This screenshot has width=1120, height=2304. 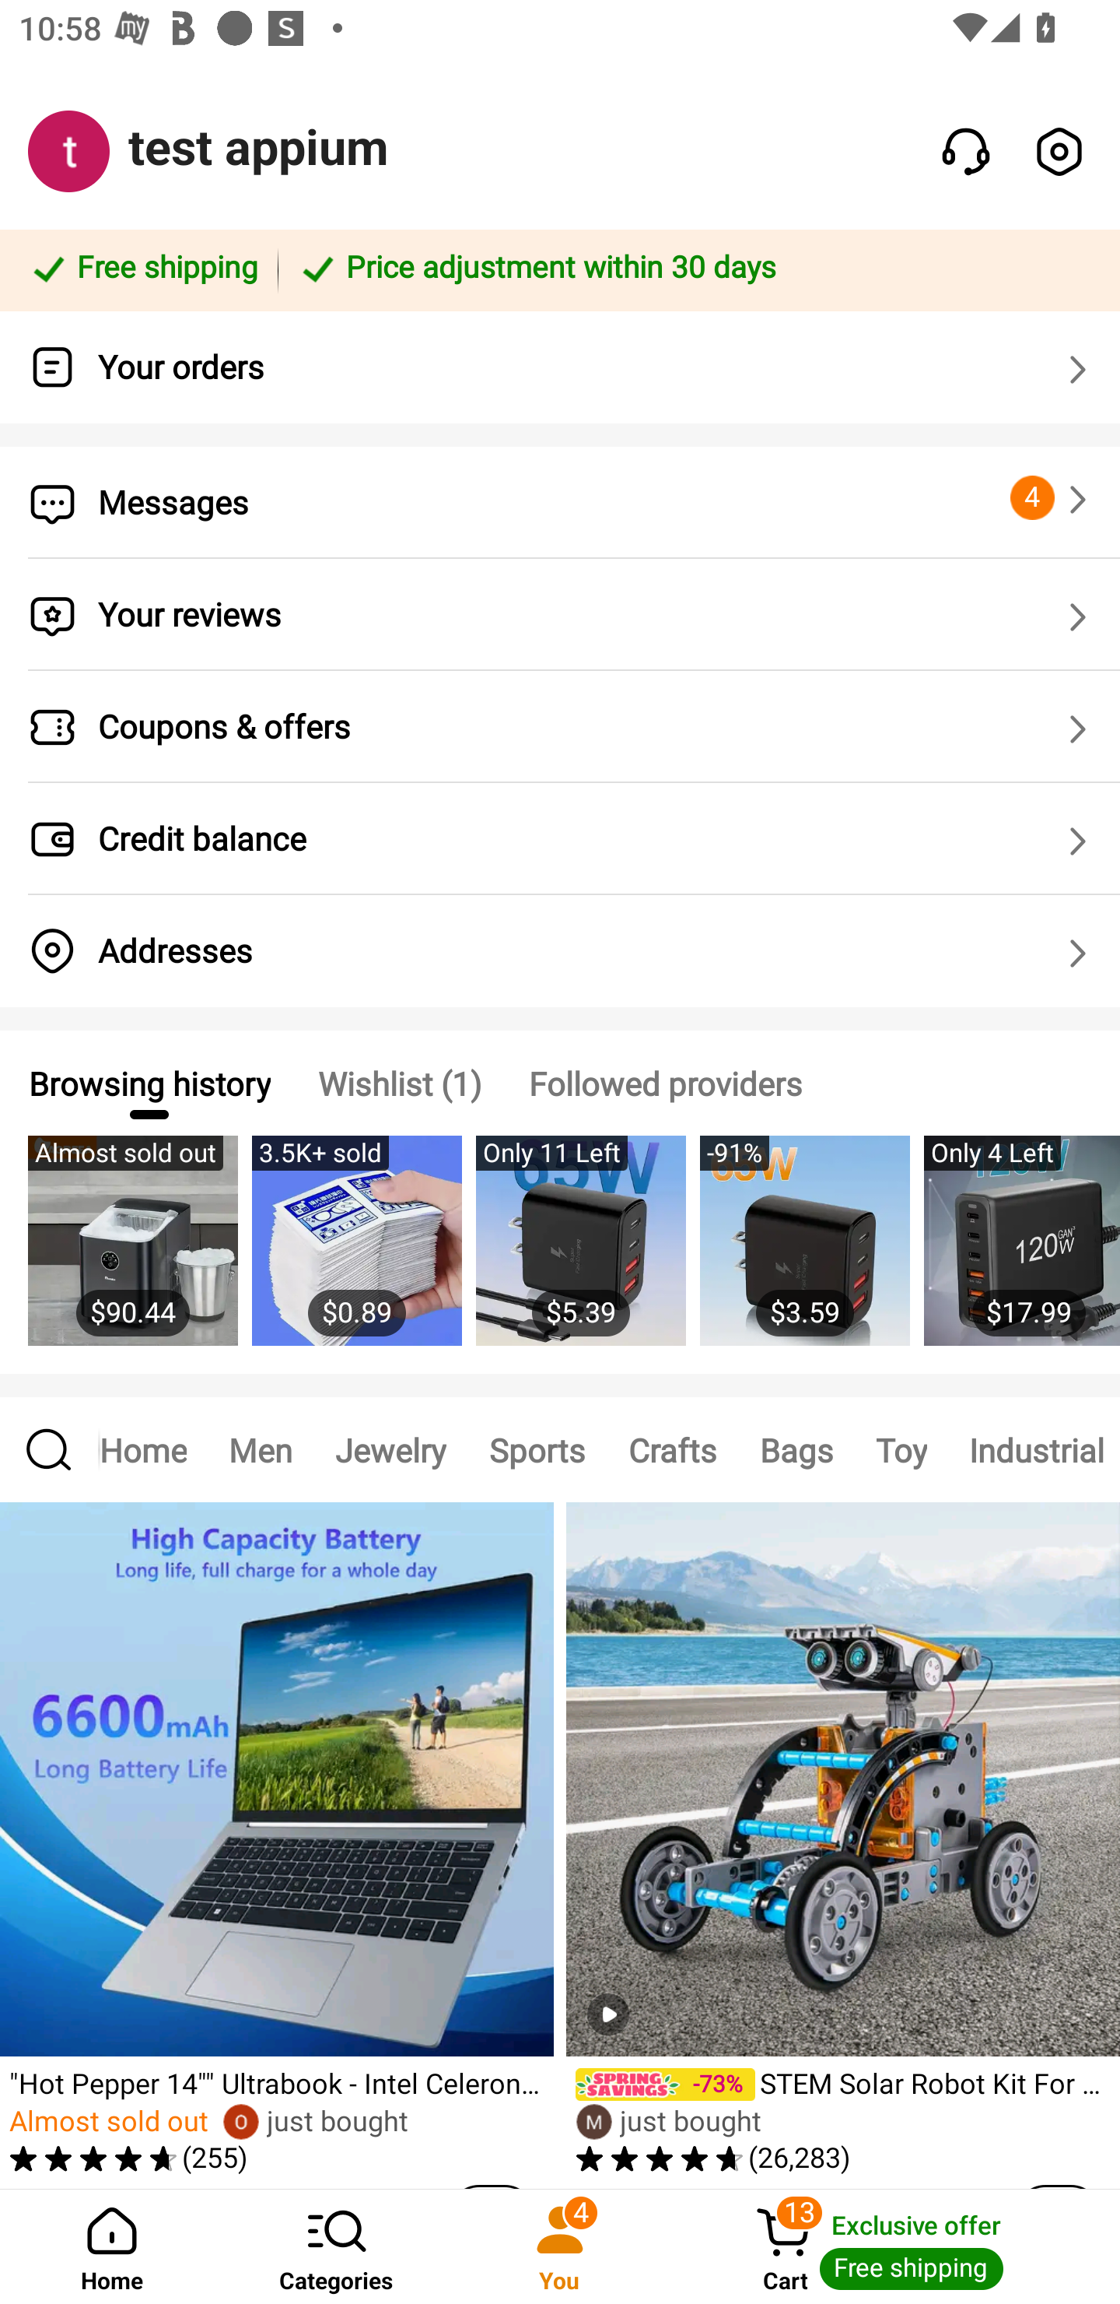 I want to click on Followed providers, so click(x=665, y=1083).